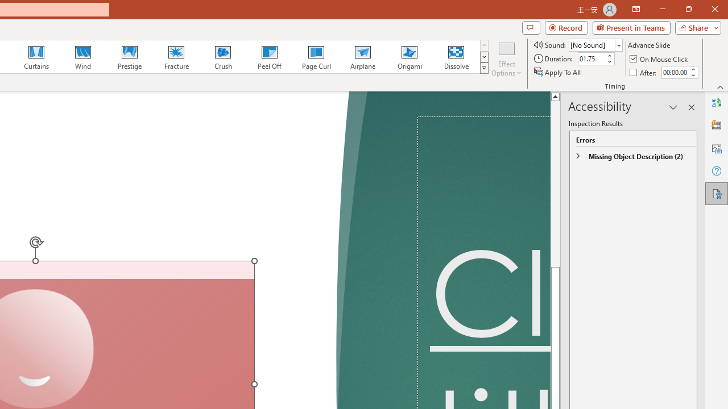  Describe the element at coordinates (456, 57) in the screenshot. I see `Dissolve` at that location.